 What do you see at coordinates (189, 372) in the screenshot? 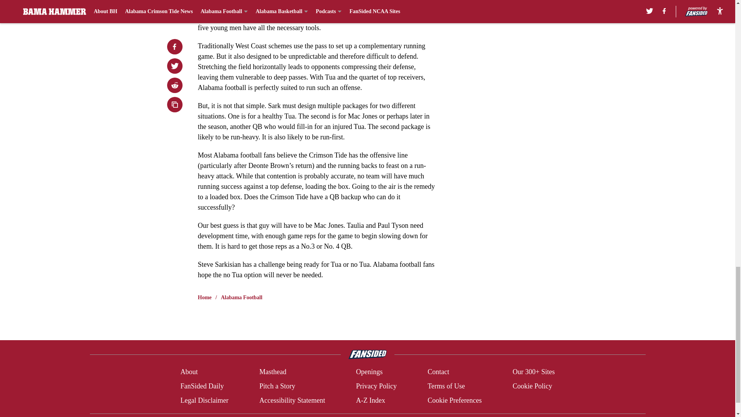
I see `About` at bounding box center [189, 372].